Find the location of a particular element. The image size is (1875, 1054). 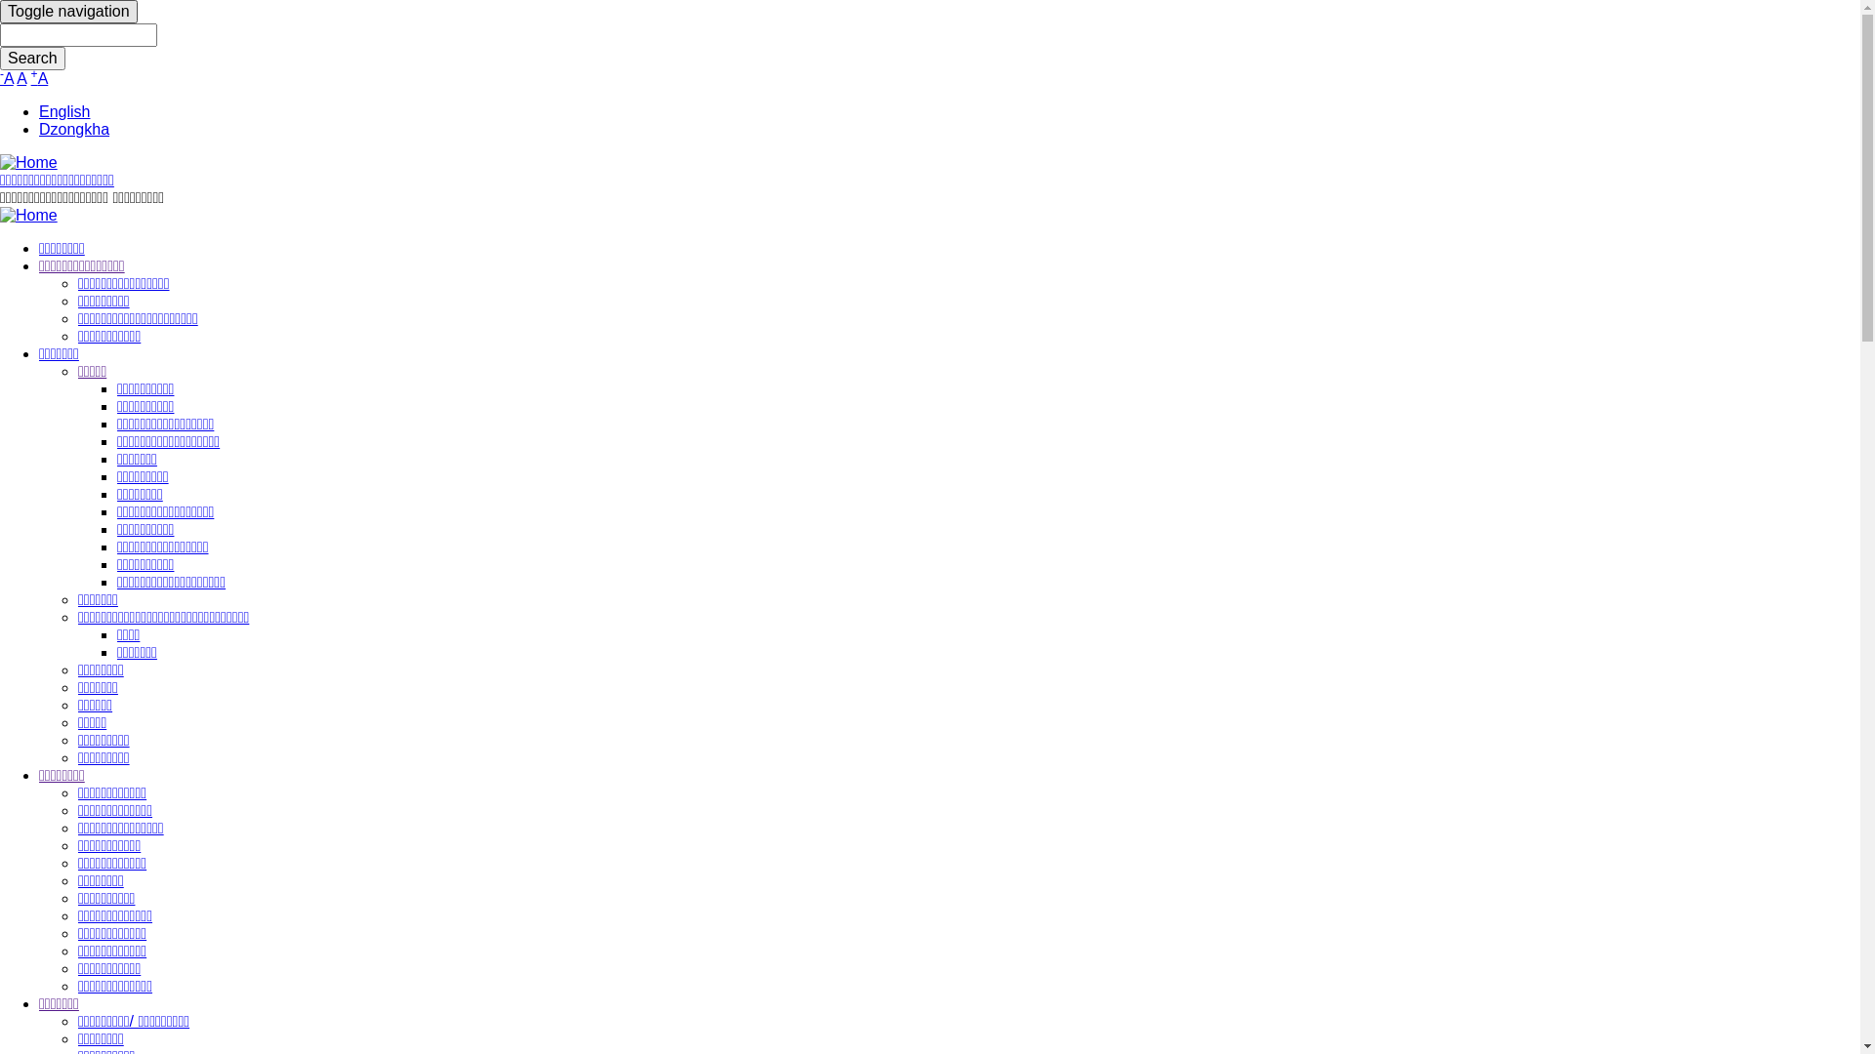

Home is located at coordinates (29, 162).